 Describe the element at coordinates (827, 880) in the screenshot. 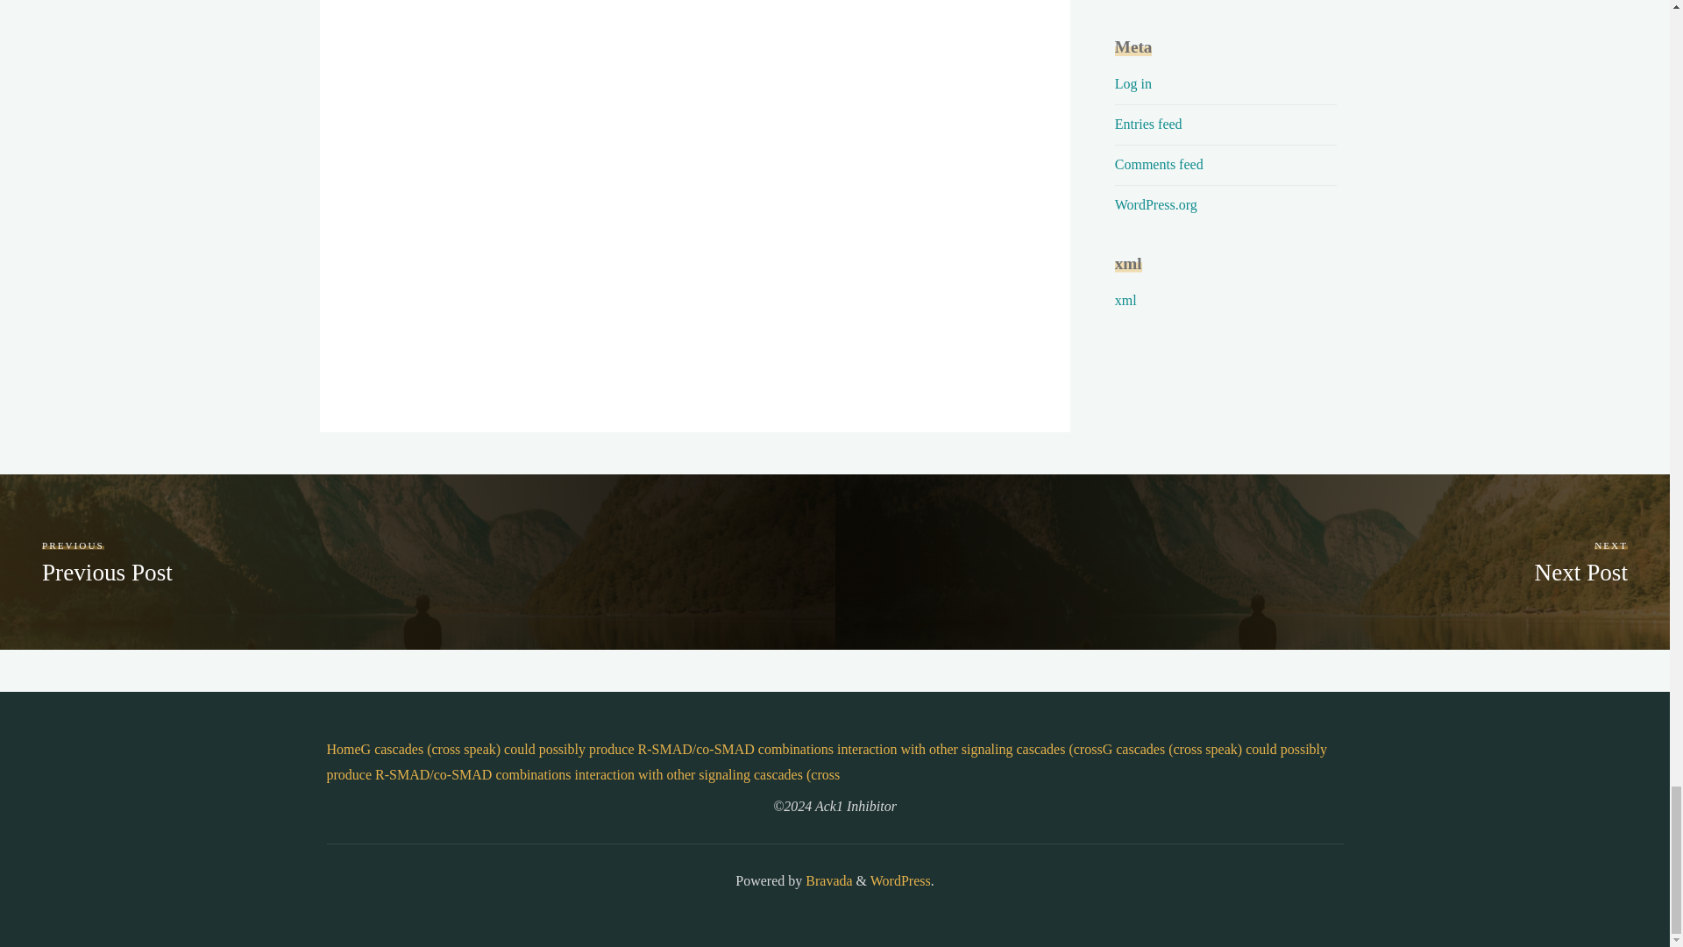

I see `Bravada WordPress Theme by Cryout Creations` at that location.